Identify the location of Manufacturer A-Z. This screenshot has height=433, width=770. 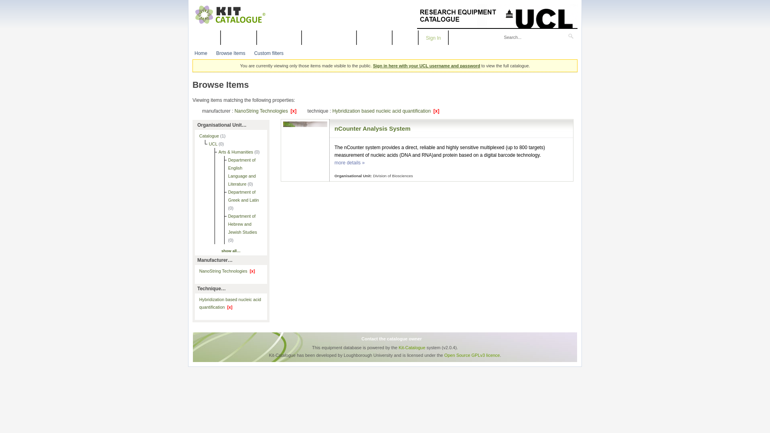
(329, 38).